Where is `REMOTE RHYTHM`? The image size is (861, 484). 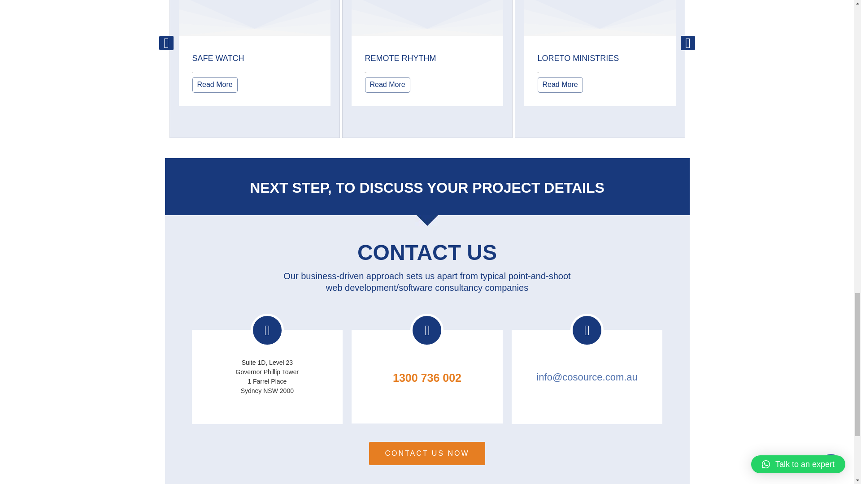 REMOTE RHYTHM is located at coordinates (401, 58).